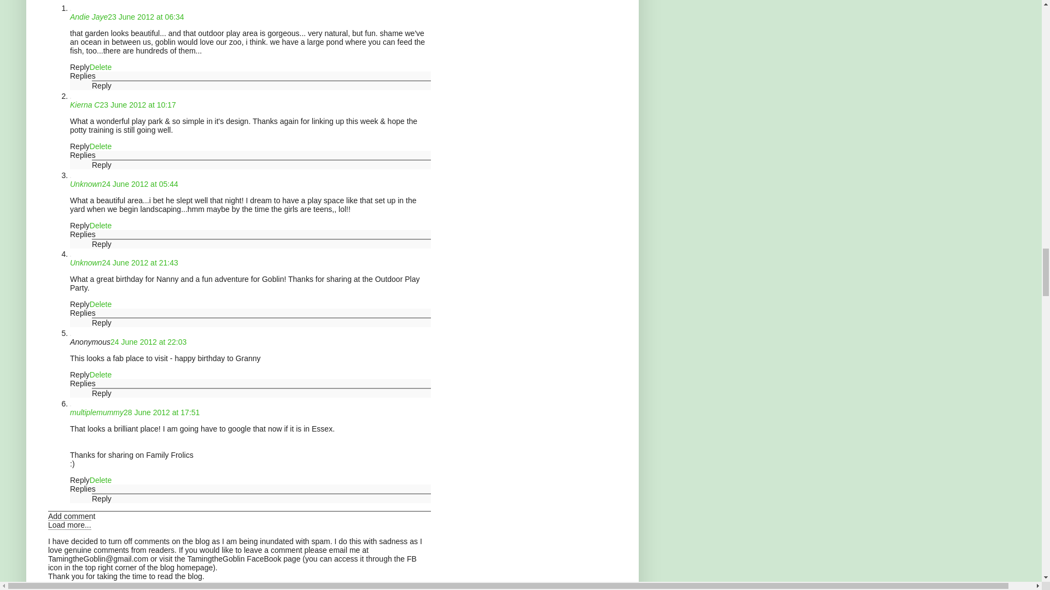  Describe the element at coordinates (100, 67) in the screenshot. I see `Delete` at that location.